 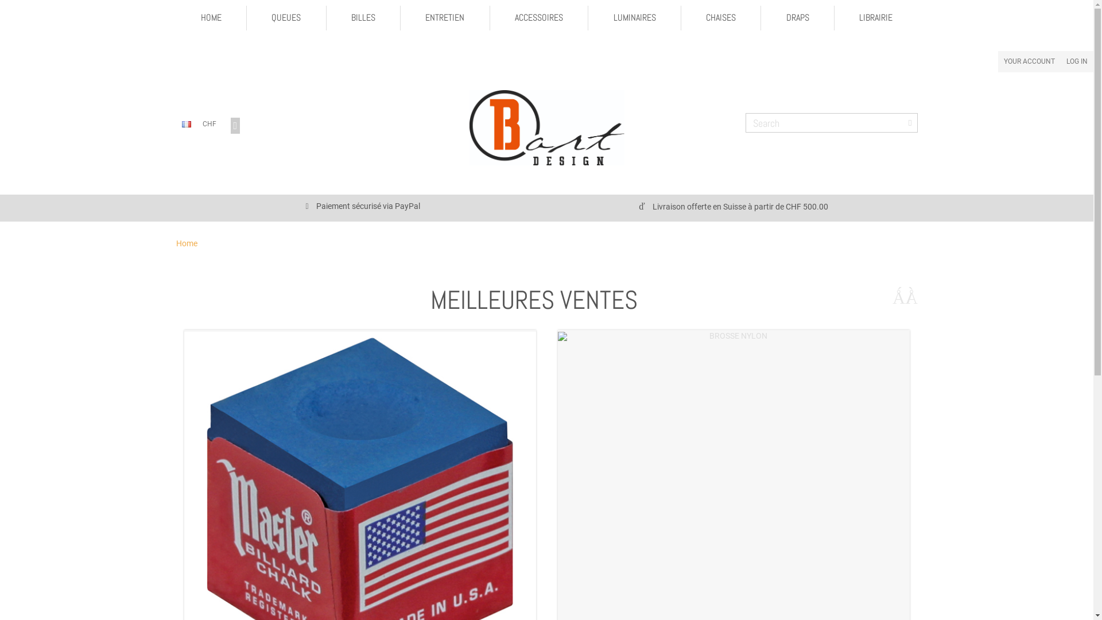 What do you see at coordinates (734, 391) in the screenshot?
I see `ADD TO CART` at bounding box center [734, 391].